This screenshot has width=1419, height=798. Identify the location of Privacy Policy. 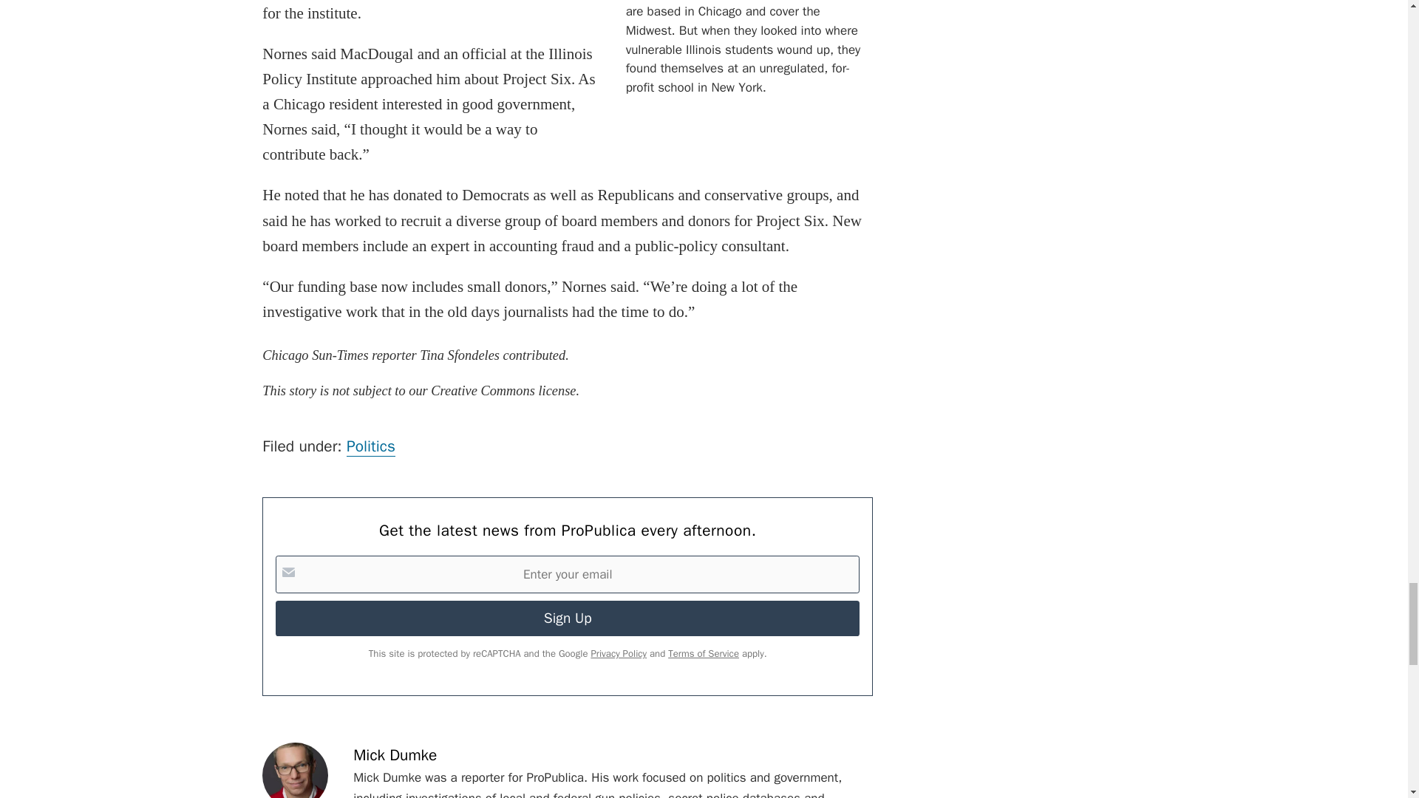
(618, 653).